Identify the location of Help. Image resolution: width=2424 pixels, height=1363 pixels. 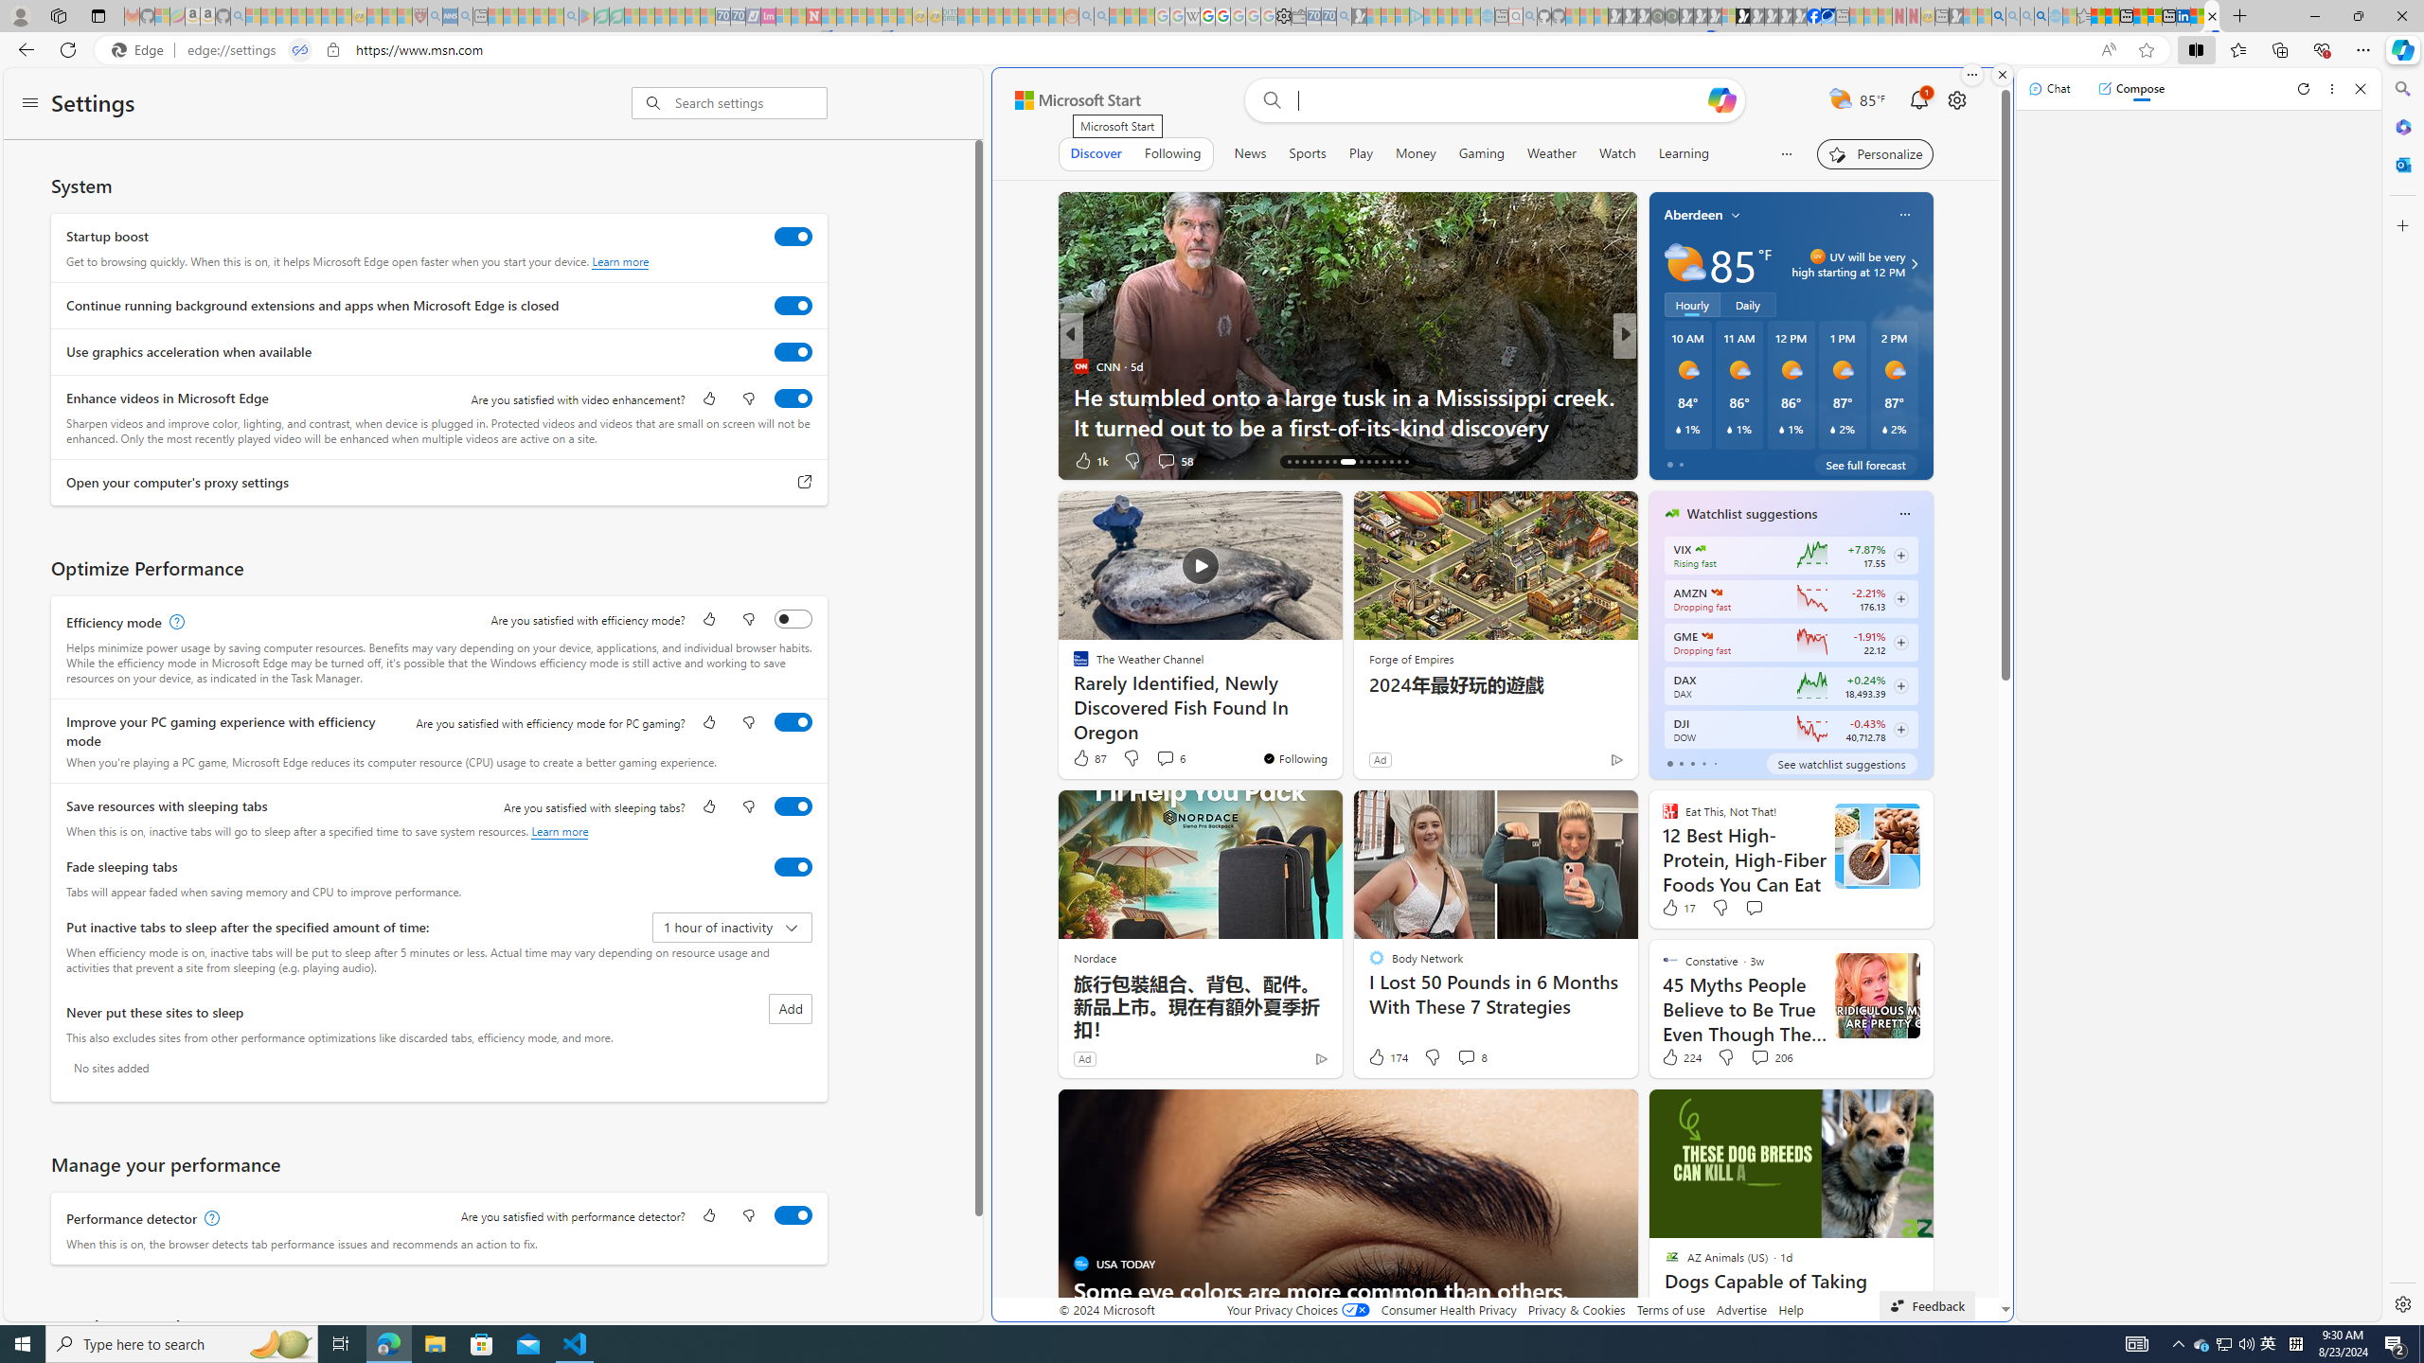
(1791, 1310).